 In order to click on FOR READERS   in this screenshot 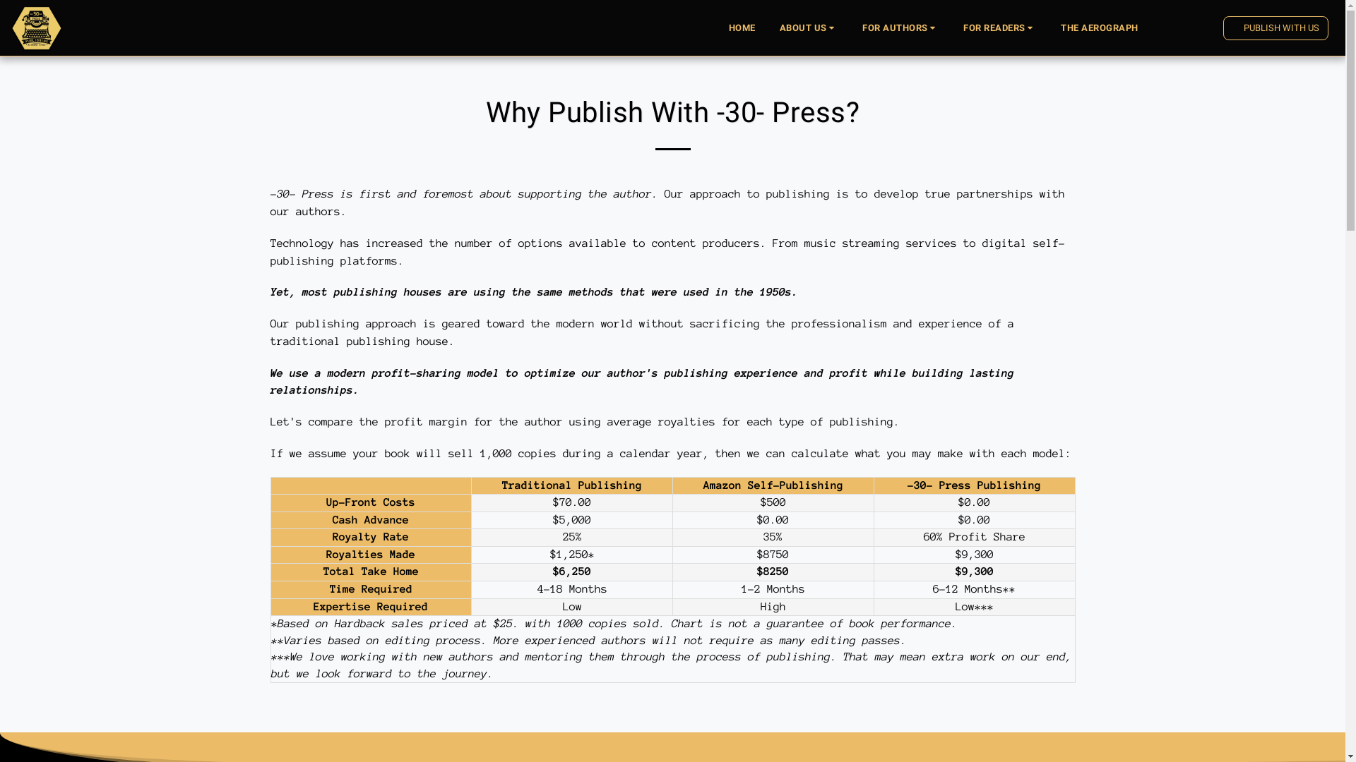, I will do `click(1000, 28)`.